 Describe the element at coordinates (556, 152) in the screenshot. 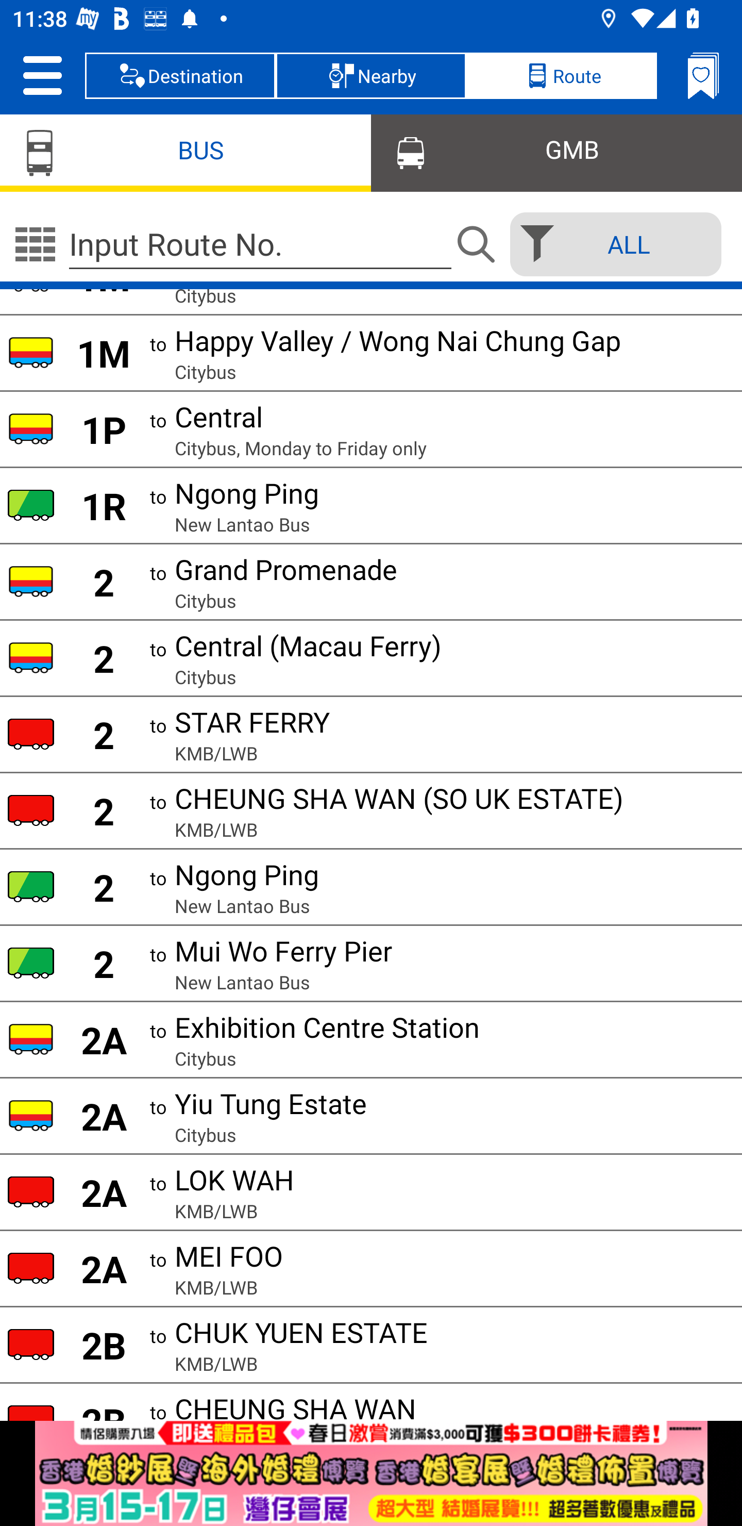

I see `GMB` at that location.